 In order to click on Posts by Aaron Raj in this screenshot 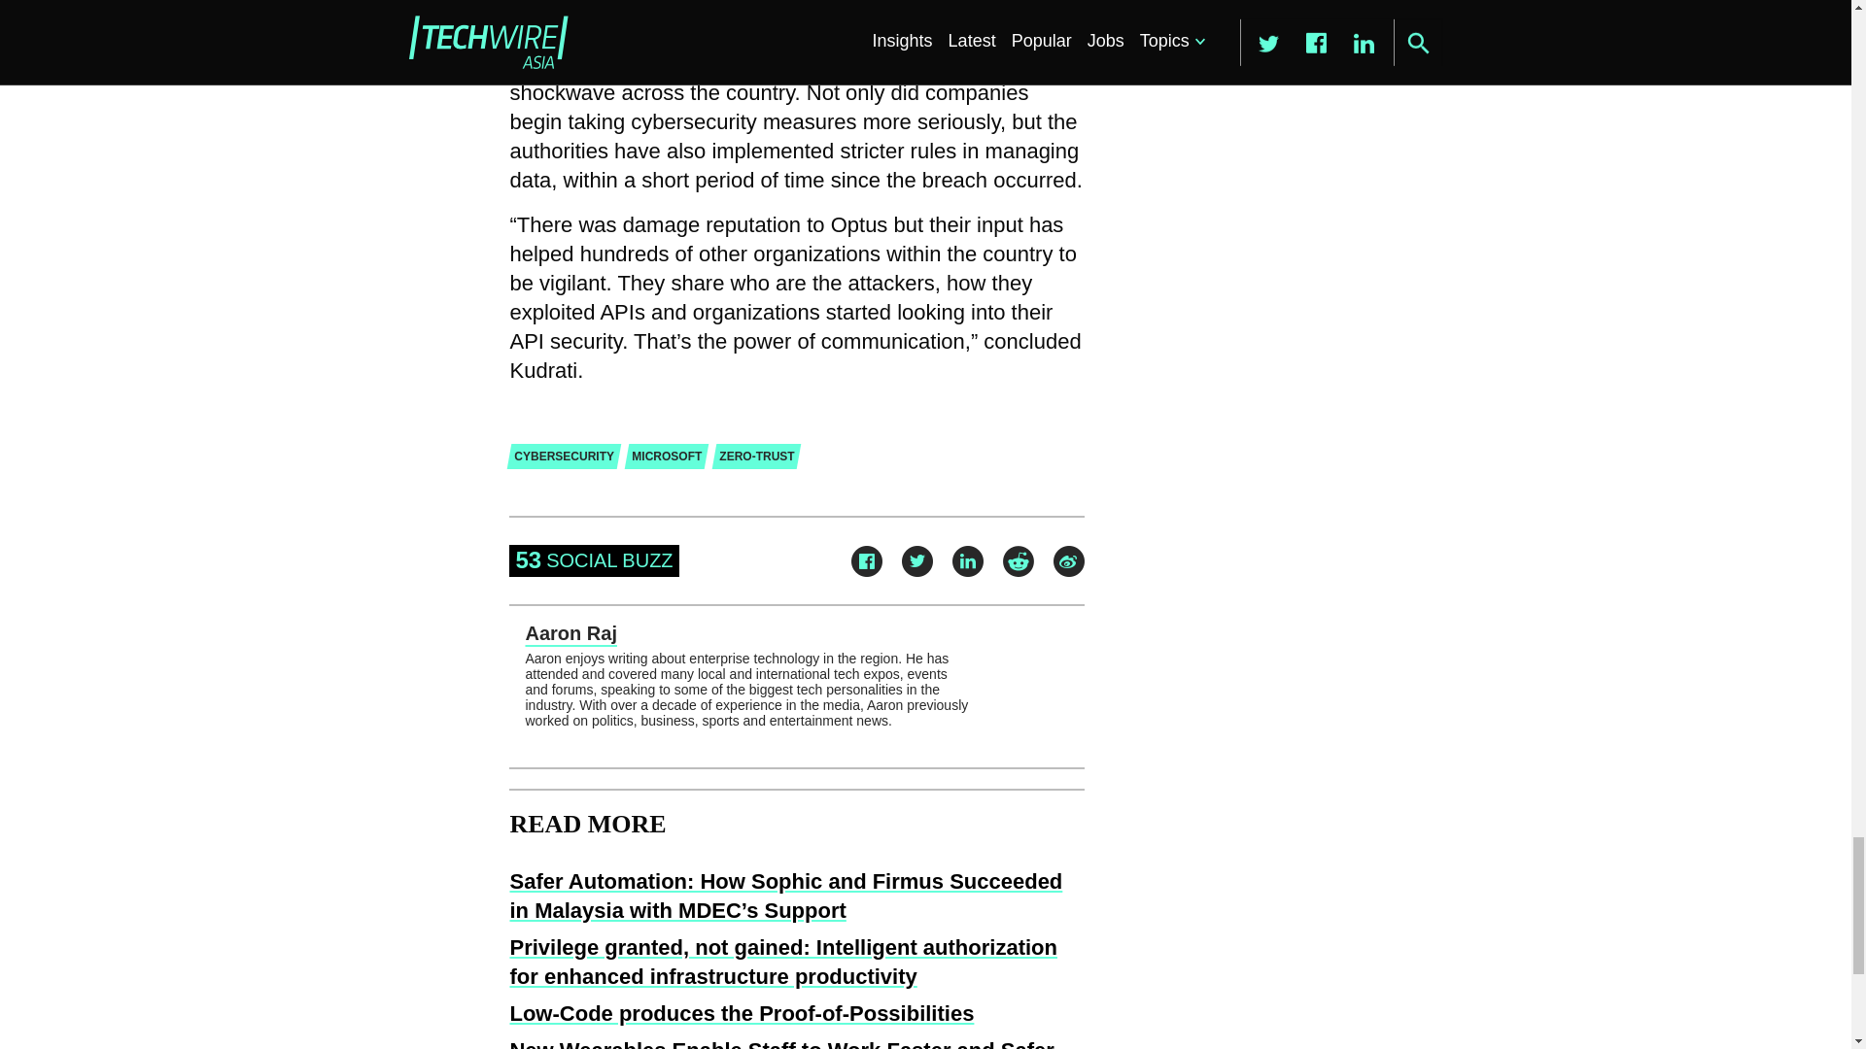, I will do `click(570, 633)`.